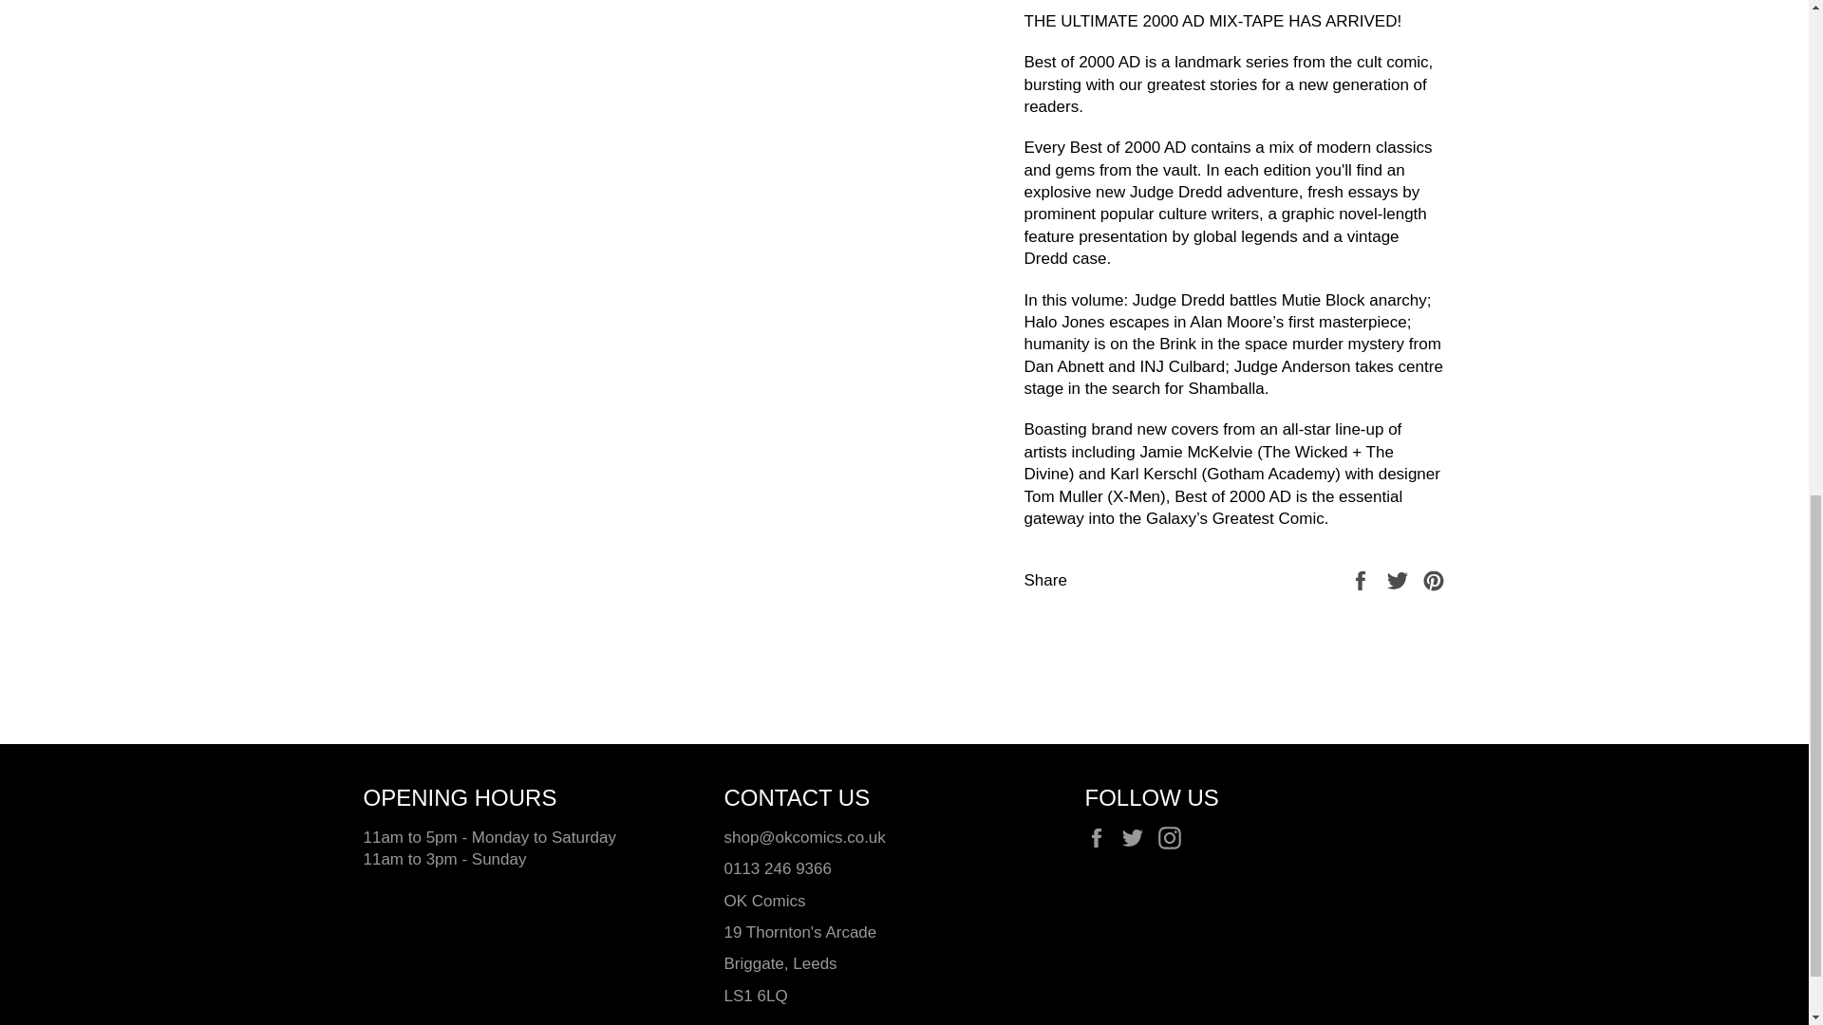 The height and width of the screenshot is (1025, 1823). What do you see at coordinates (1137, 838) in the screenshot?
I see `OK Comics on Twitter` at bounding box center [1137, 838].